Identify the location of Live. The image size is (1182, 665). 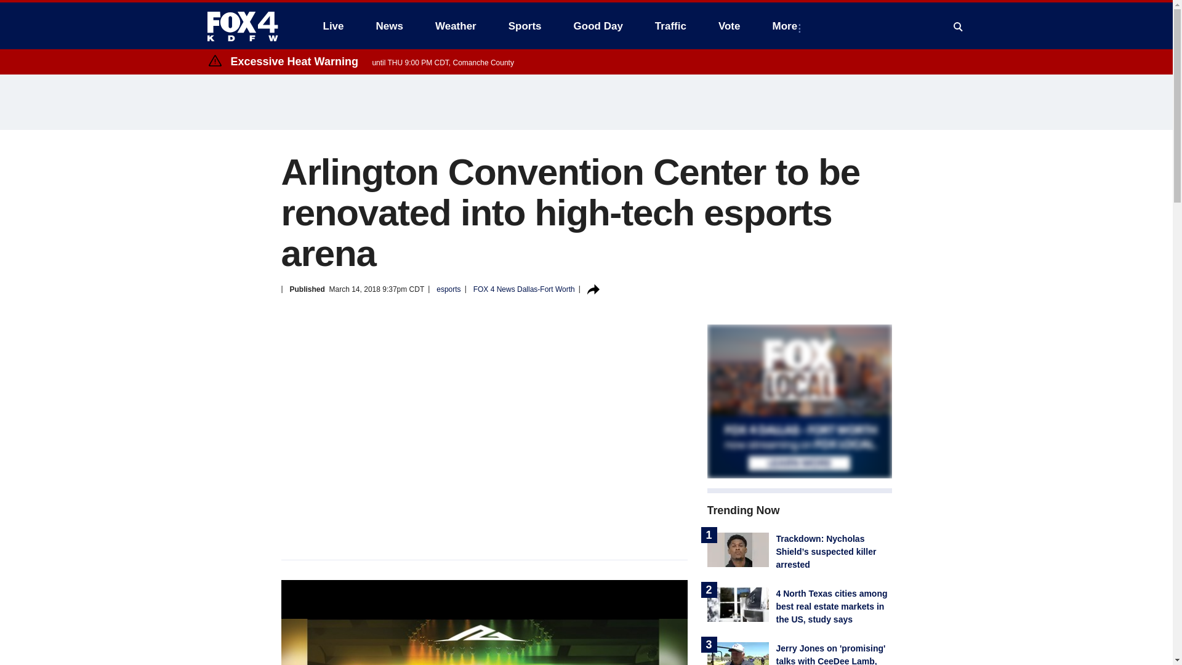
(333, 26).